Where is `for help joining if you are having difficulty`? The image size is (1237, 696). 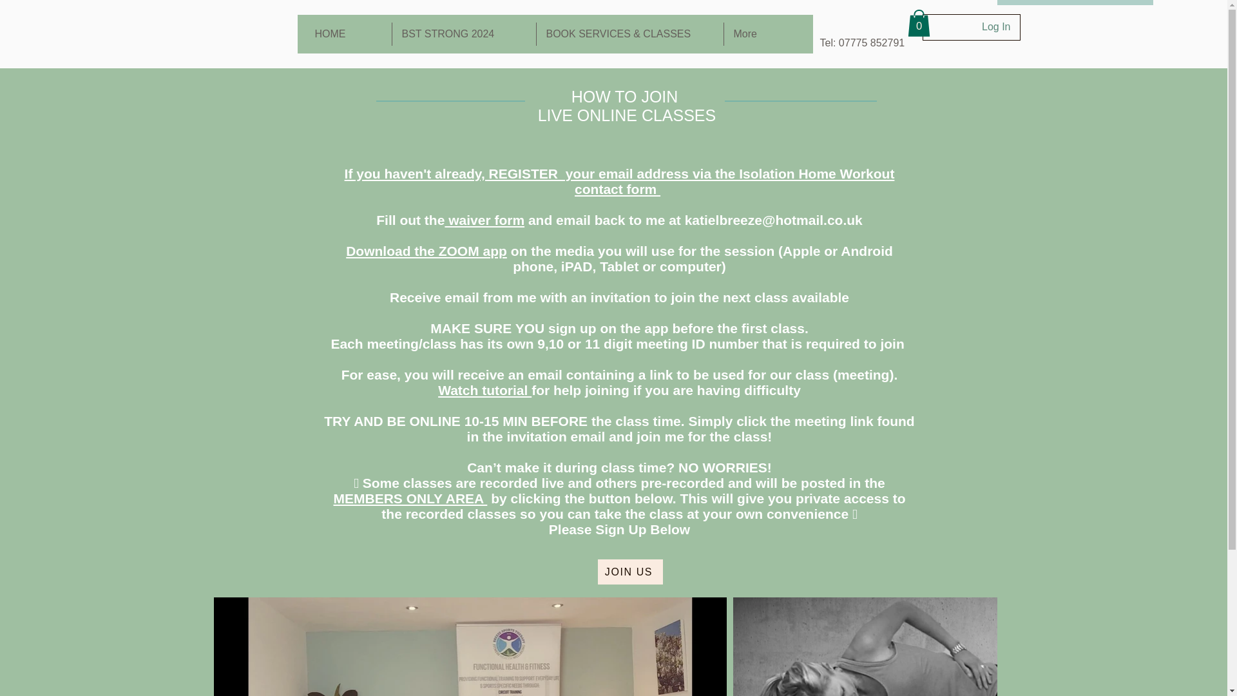 for help joining if you are having difficulty is located at coordinates (666, 390).